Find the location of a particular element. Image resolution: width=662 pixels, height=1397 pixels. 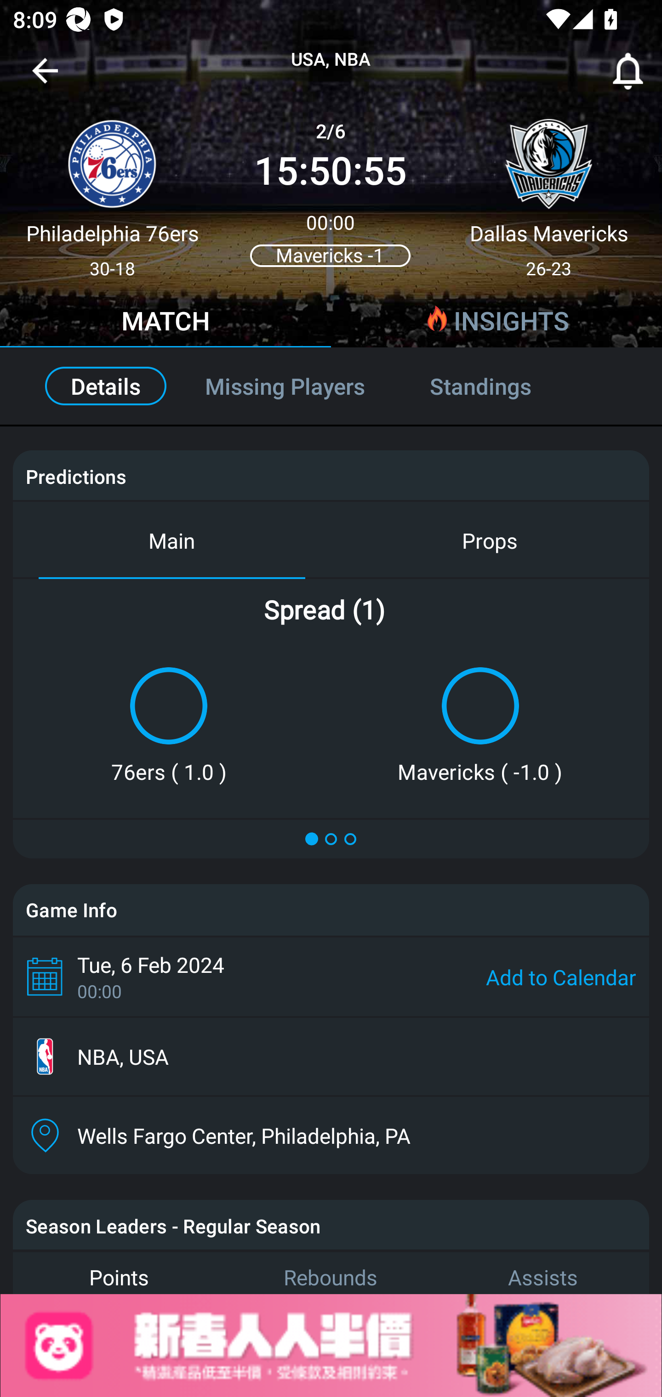

Standings is located at coordinates (500, 386).